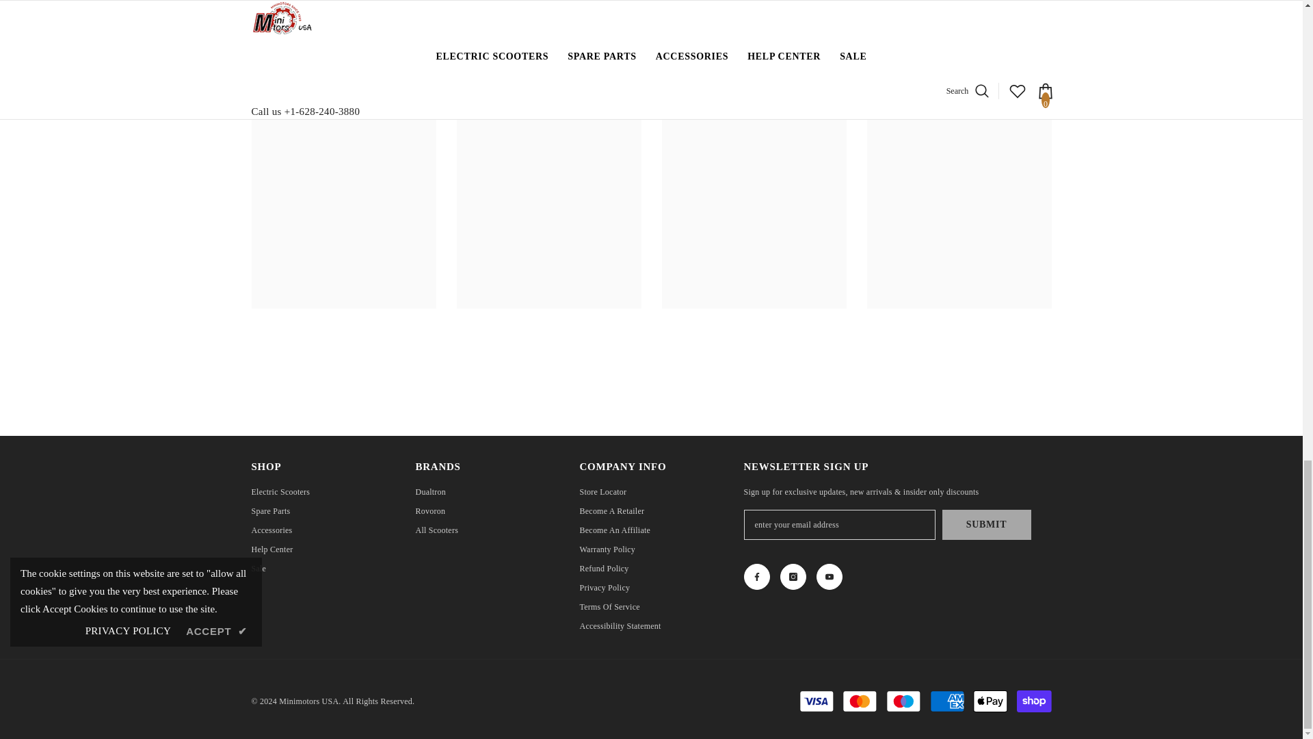 The width and height of the screenshot is (1313, 739). I want to click on Mastercard, so click(860, 701).